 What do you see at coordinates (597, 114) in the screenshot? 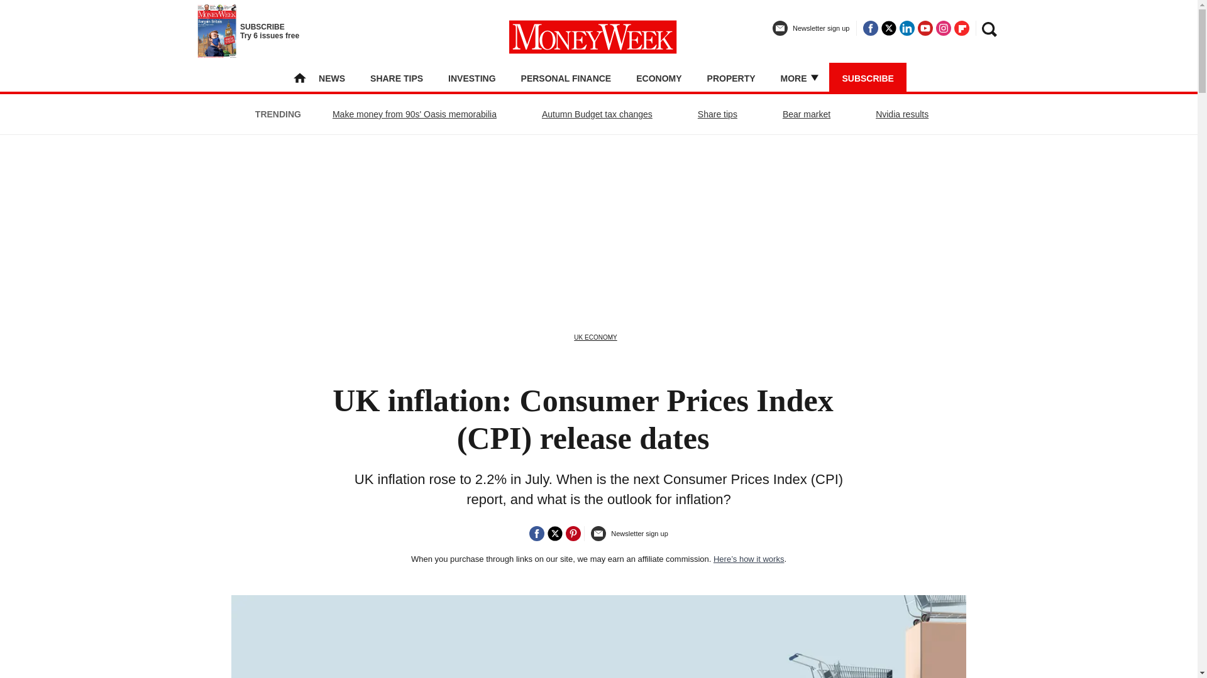
I see `Autumn Budget tax changes` at bounding box center [597, 114].